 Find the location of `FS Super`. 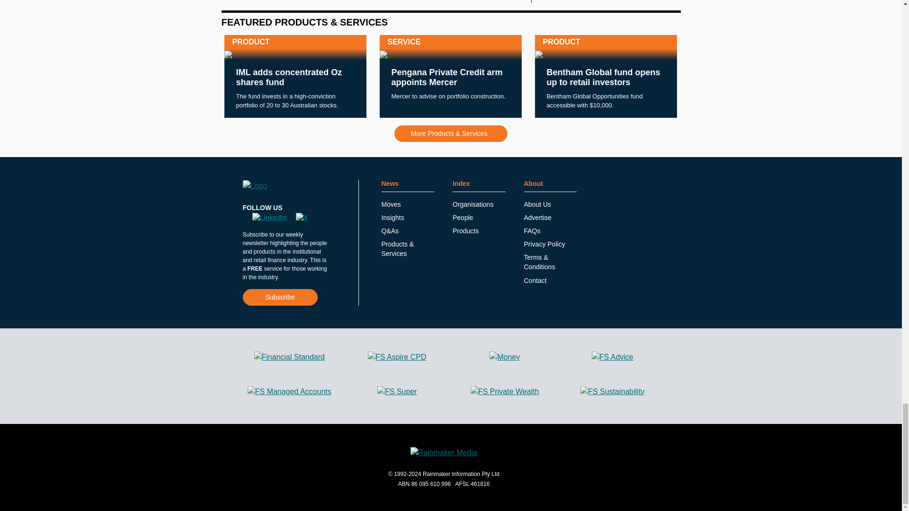

FS Super is located at coordinates (397, 392).